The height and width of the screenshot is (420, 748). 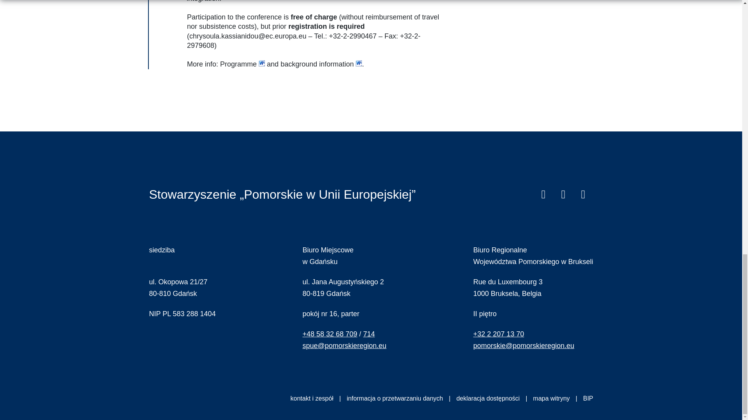 I want to click on Programme, so click(x=238, y=64).